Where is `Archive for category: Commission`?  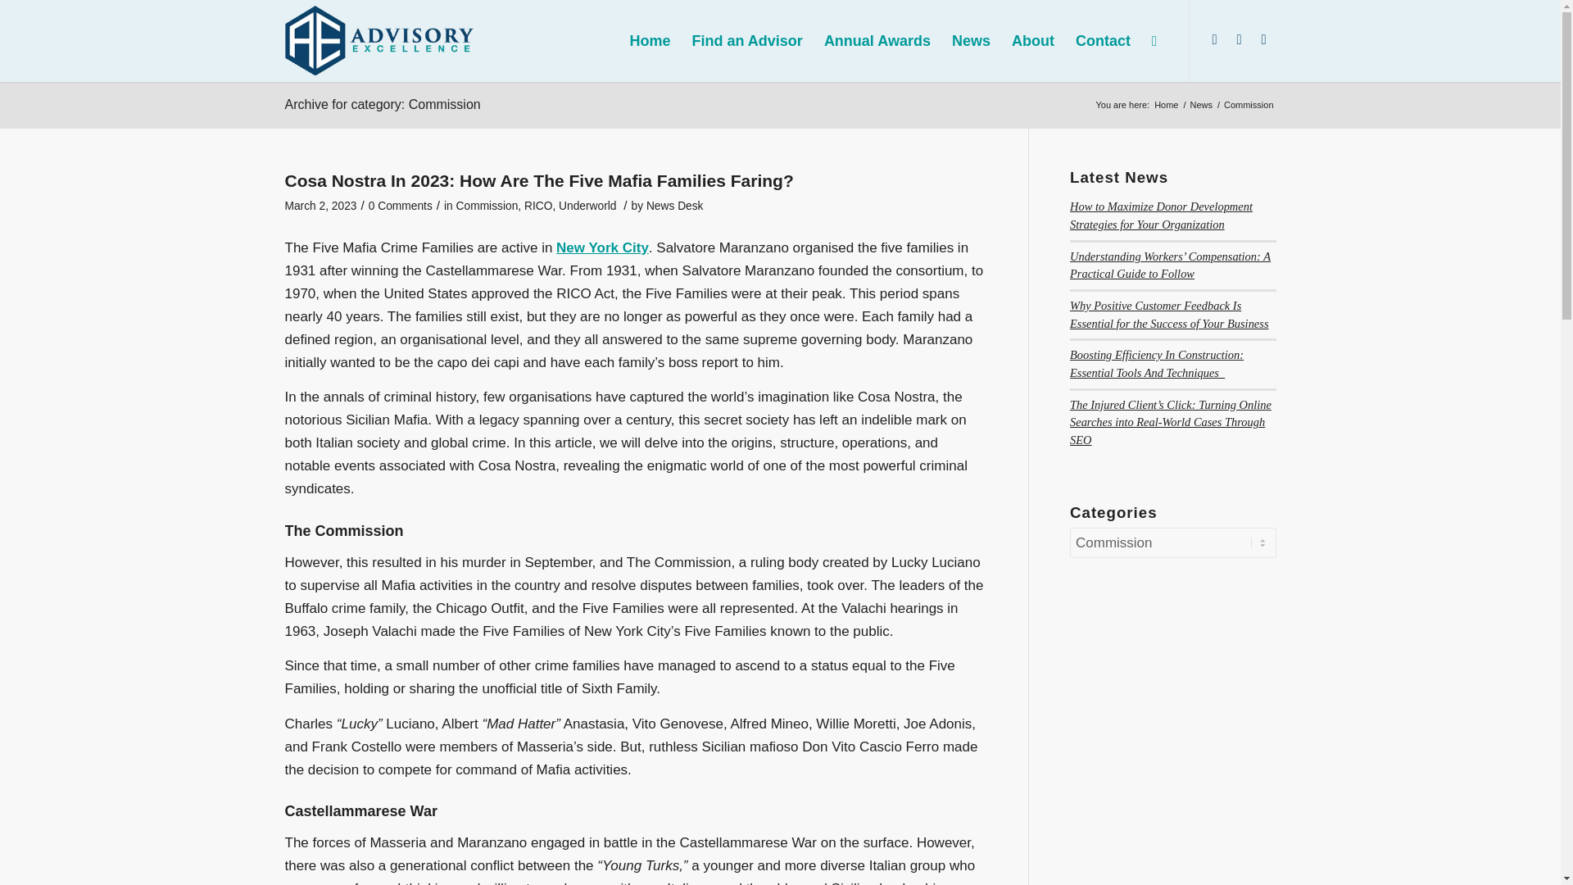
Archive for category: Commission is located at coordinates (383, 104).